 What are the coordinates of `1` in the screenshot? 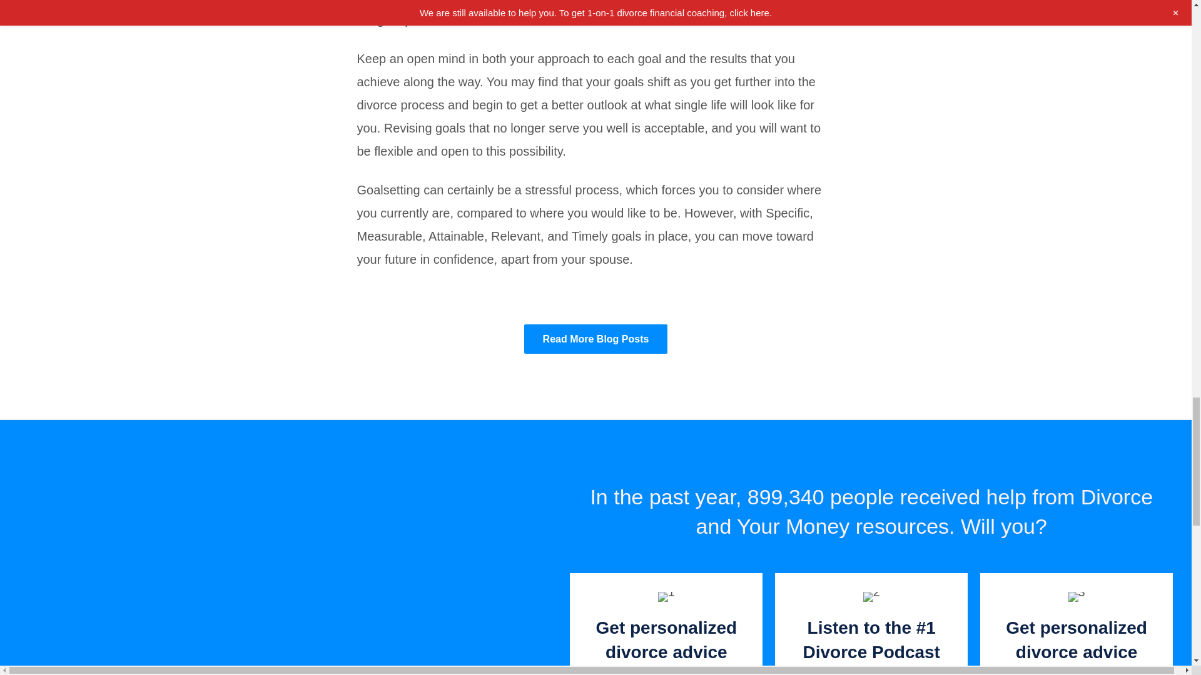 It's located at (667, 597).